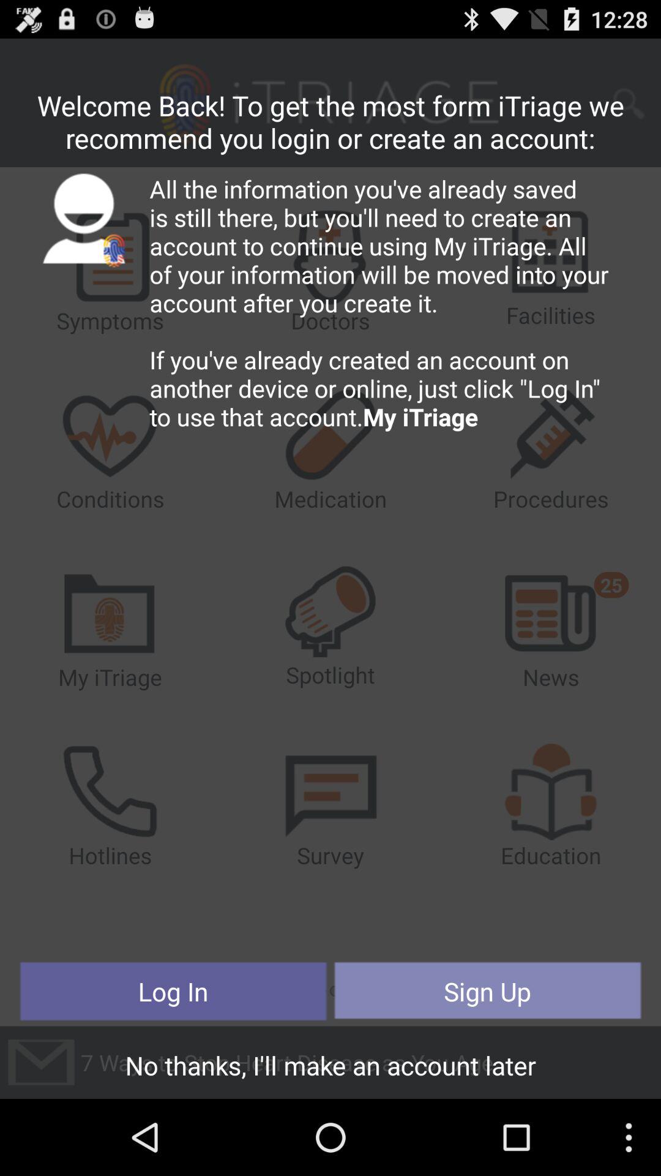  I want to click on choose icon below all the information item, so click(173, 991).